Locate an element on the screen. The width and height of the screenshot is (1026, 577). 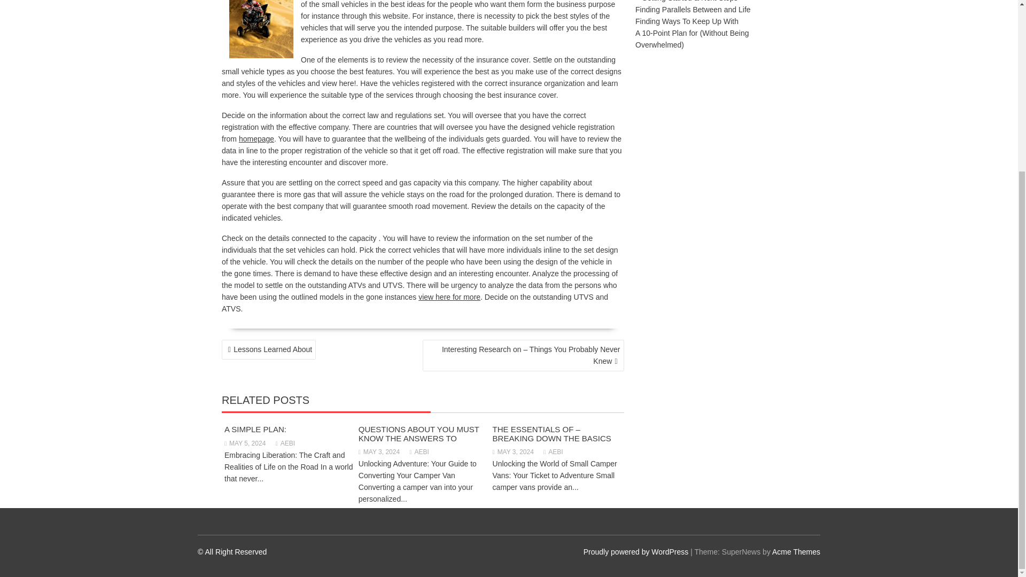
Proudly powered by WordPress is located at coordinates (636, 551).